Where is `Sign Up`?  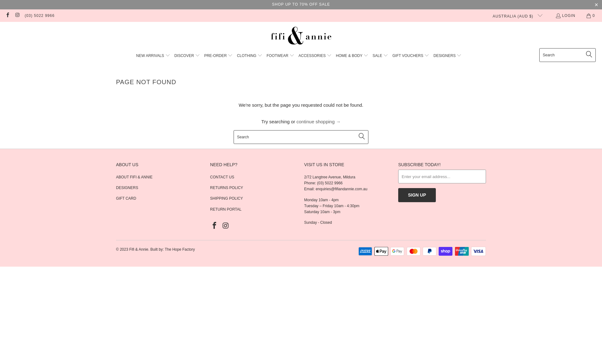
Sign Up is located at coordinates (417, 195).